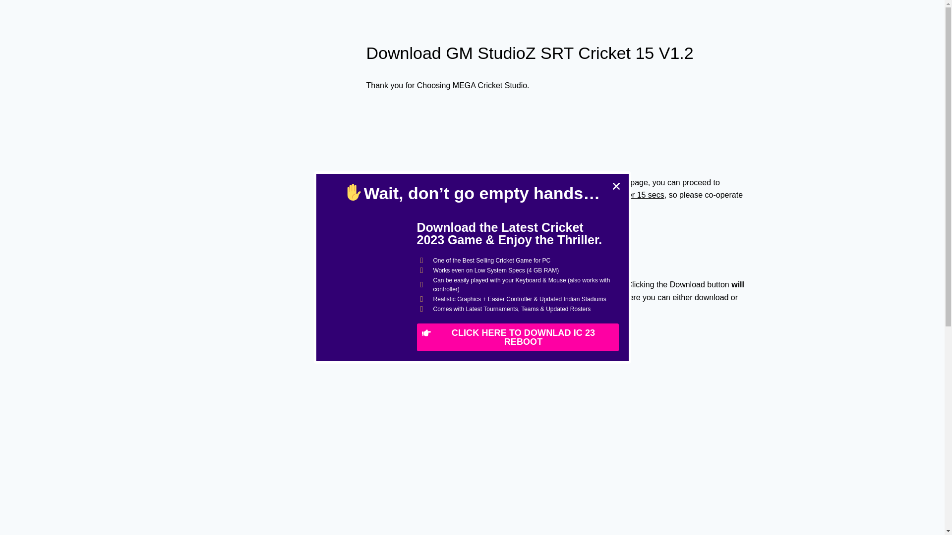 This screenshot has height=535, width=952. Describe the element at coordinates (278, 106) in the screenshot. I see `Advertisement` at that location.